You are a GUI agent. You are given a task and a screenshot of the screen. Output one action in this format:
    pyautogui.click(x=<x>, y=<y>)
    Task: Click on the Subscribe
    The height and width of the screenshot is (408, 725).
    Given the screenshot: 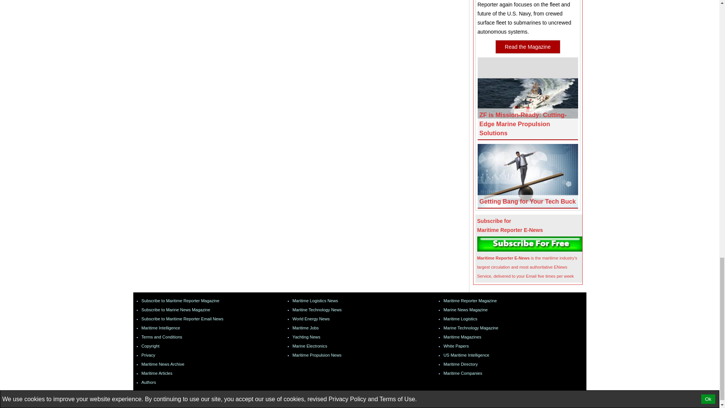 What is the action you would take?
    pyautogui.click(x=530, y=244)
    